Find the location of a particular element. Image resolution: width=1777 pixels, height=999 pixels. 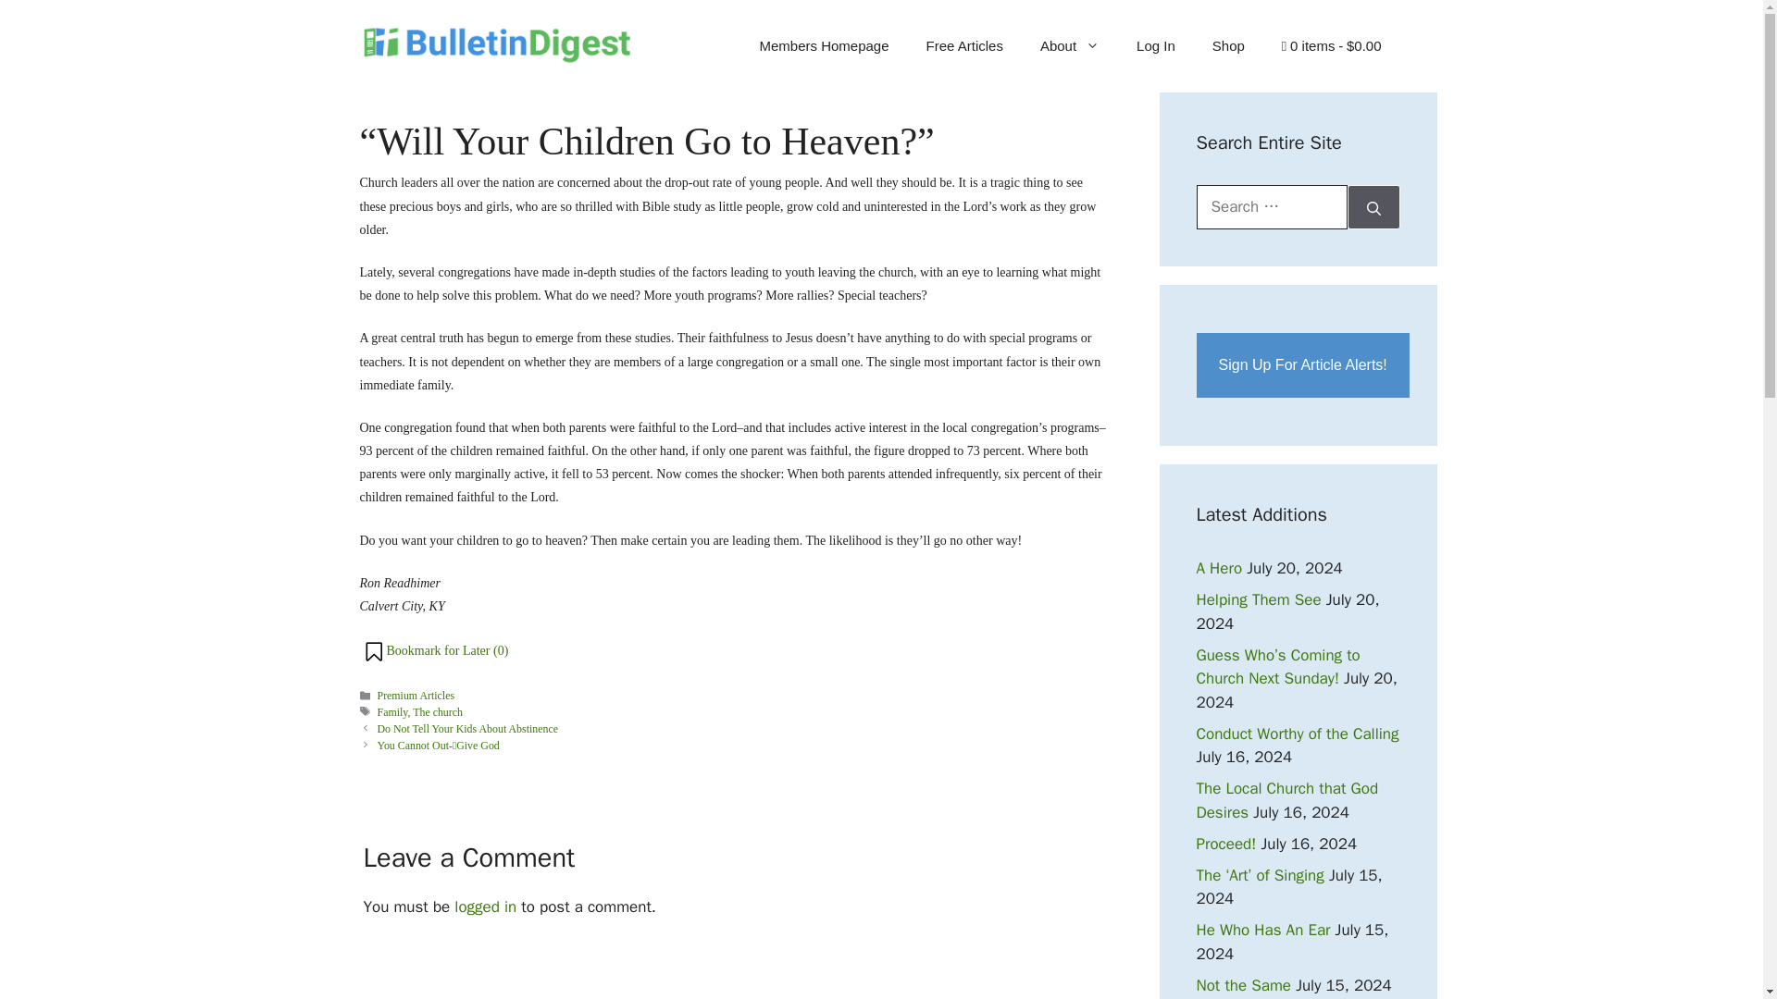

The Local Church that God Desires is located at coordinates (1286, 800).